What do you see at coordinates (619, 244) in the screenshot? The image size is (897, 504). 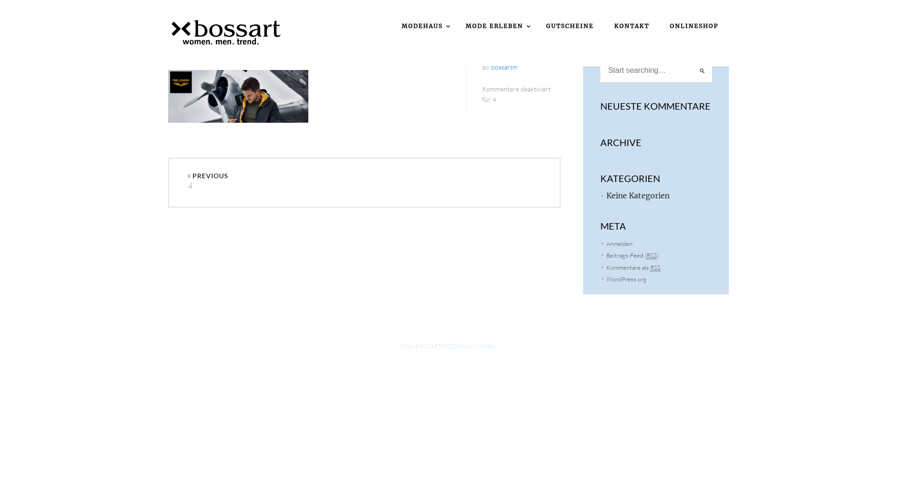 I see `Anmelden` at bounding box center [619, 244].